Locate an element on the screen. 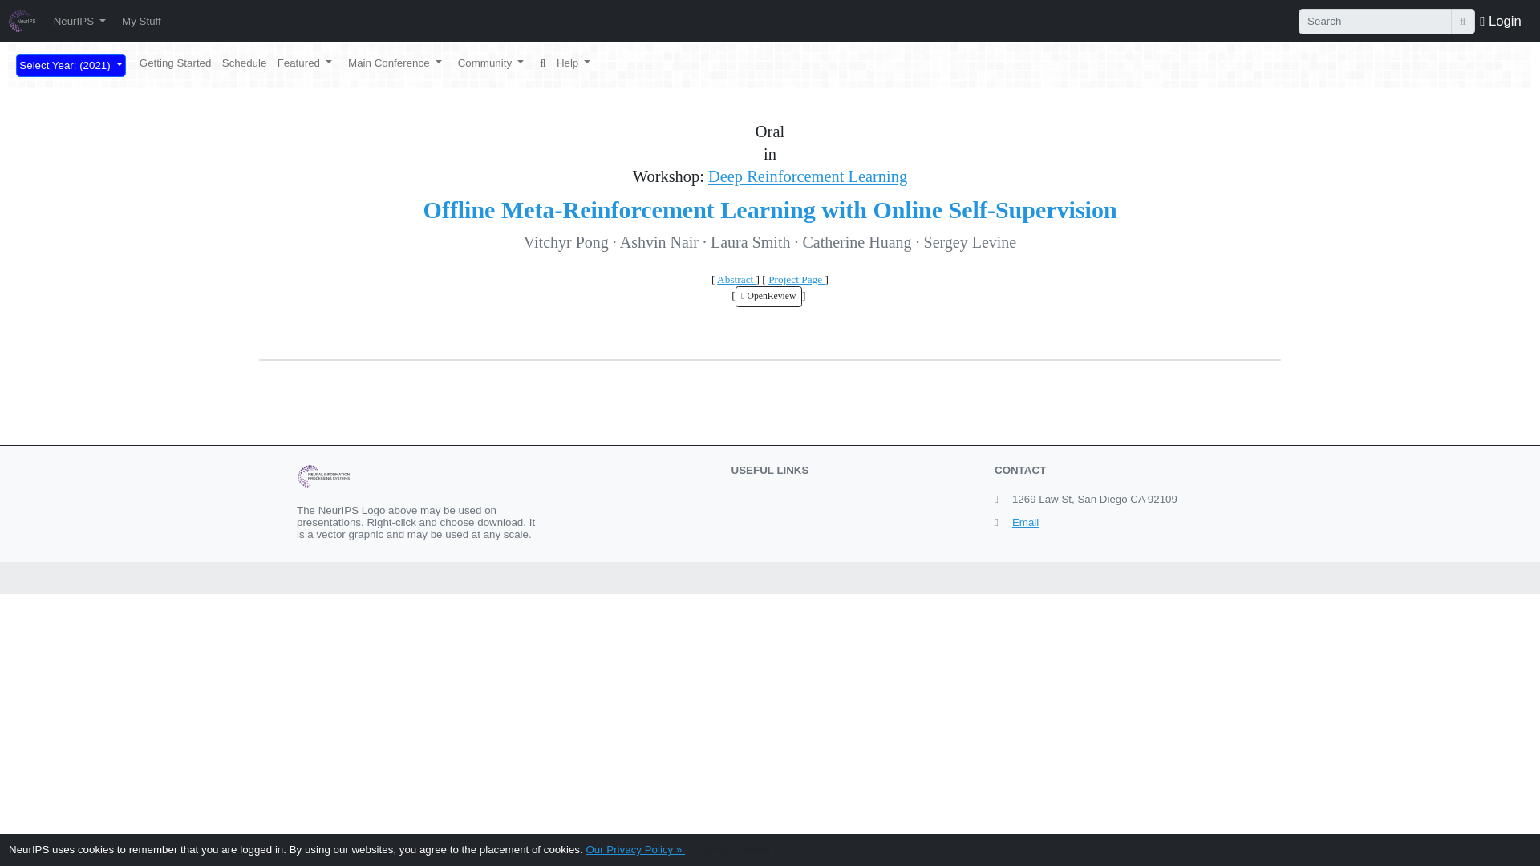 Image resolution: width=1540 pixels, height=866 pixels. OpenReview is located at coordinates (768, 297).